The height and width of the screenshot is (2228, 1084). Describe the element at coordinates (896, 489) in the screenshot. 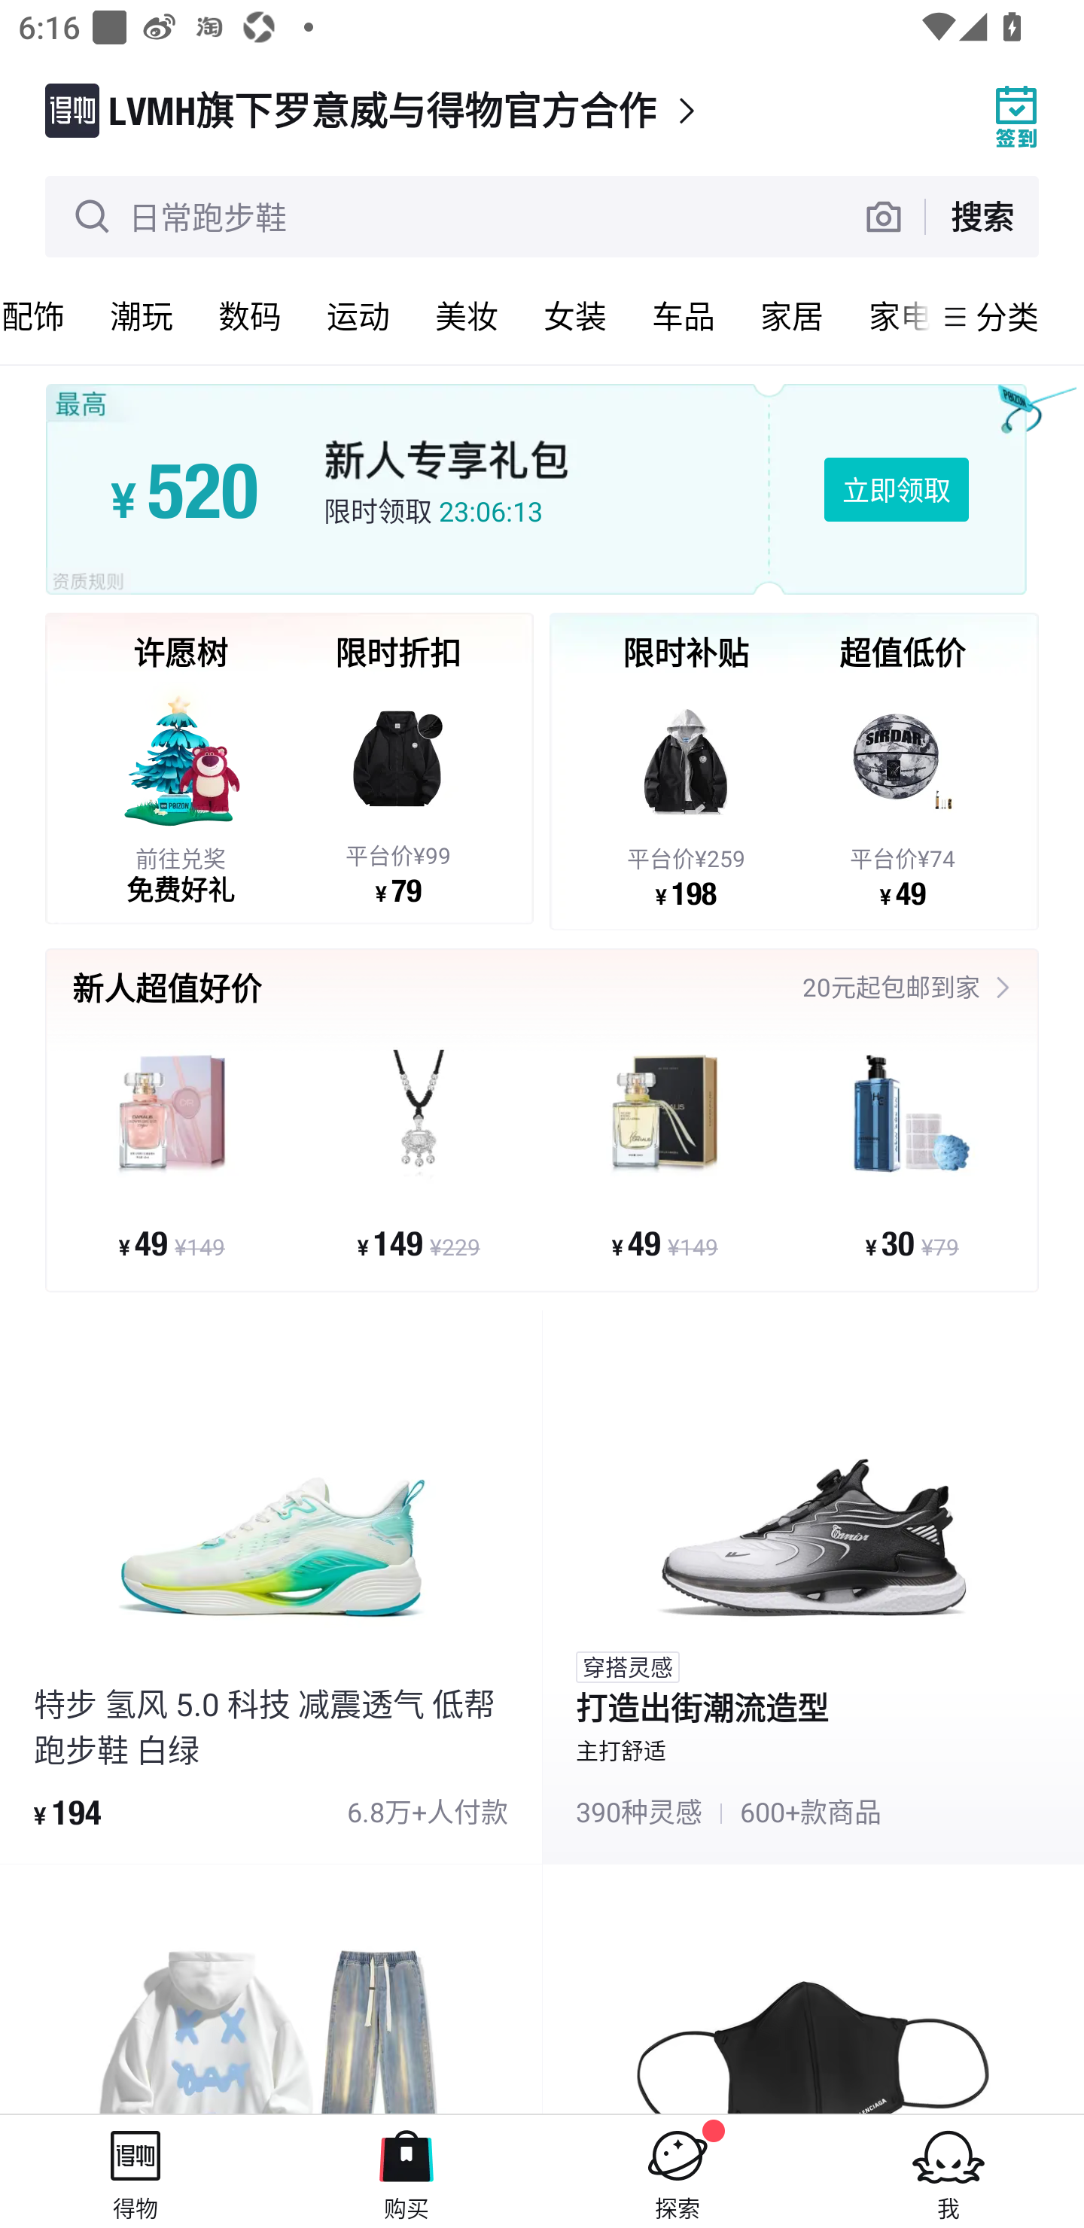

I see `立即领取` at that location.